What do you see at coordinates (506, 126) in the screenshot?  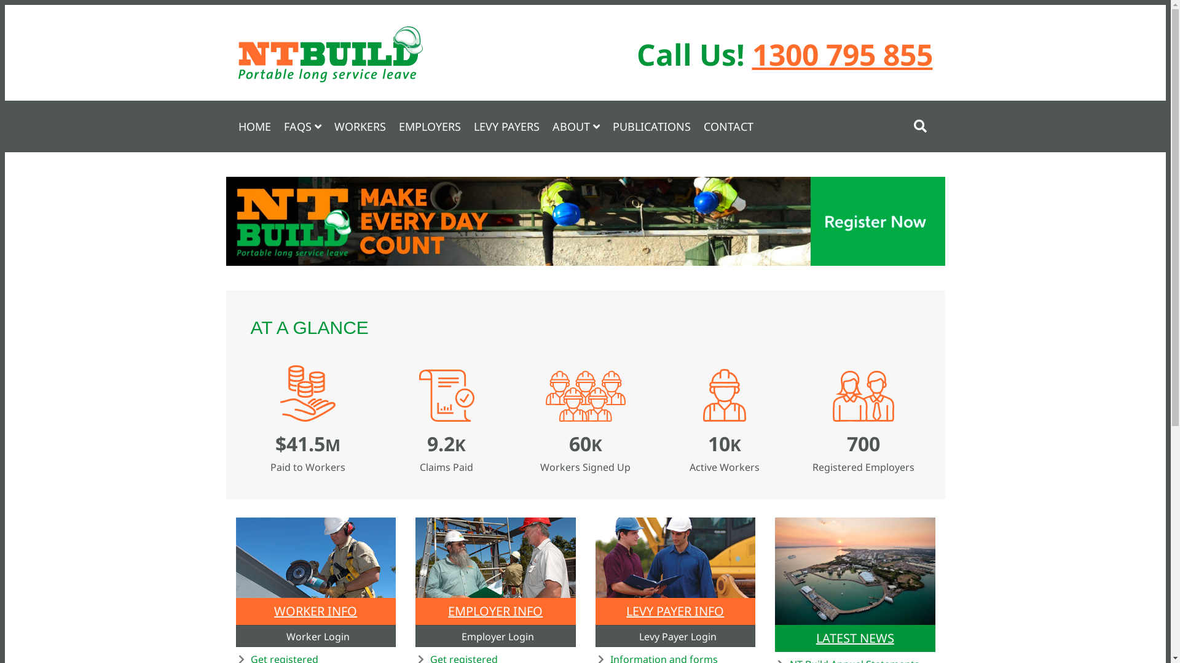 I see `LEVY PAYERS` at bounding box center [506, 126].